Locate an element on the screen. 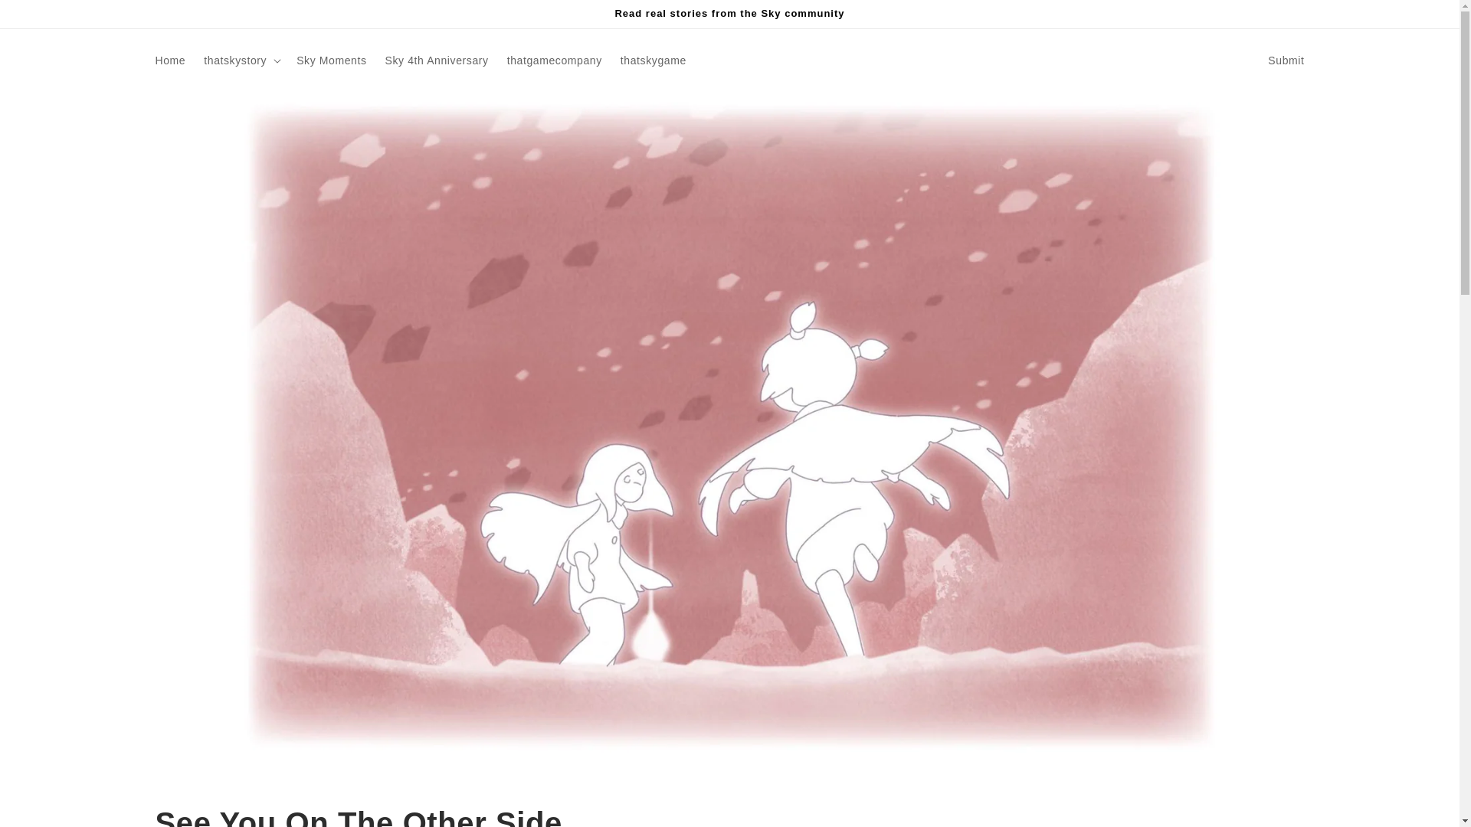 This screenshot has height=827, width=1471. Home is located at coordinates (174, 60).